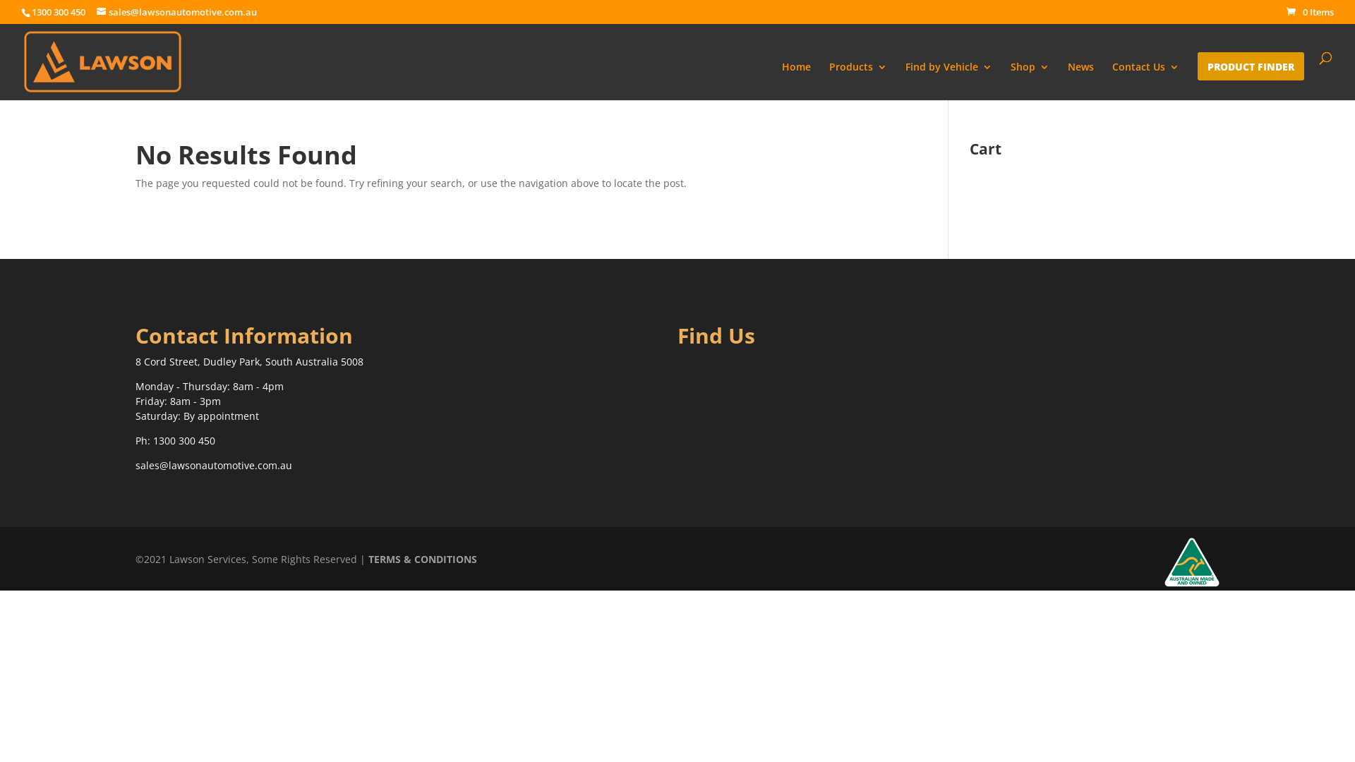 The width and height of the screenshot is (1355, 762). What do you see at coordinates (214, 466) in the screenshot?
I see `sales@lawsonautomotive.com.au` at bounding box center [214, 466].